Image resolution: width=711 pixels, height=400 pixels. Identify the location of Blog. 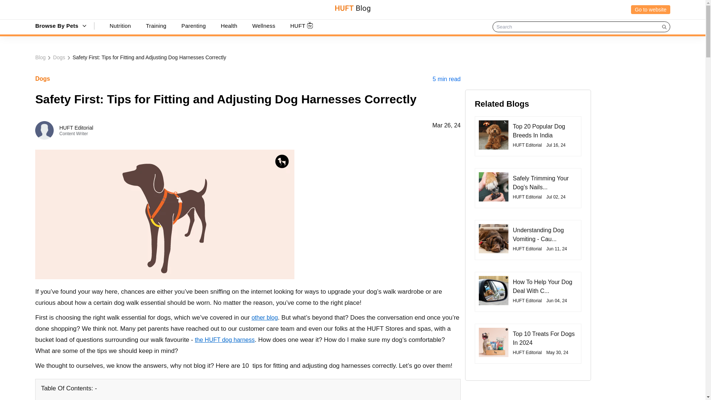
(40, 57).